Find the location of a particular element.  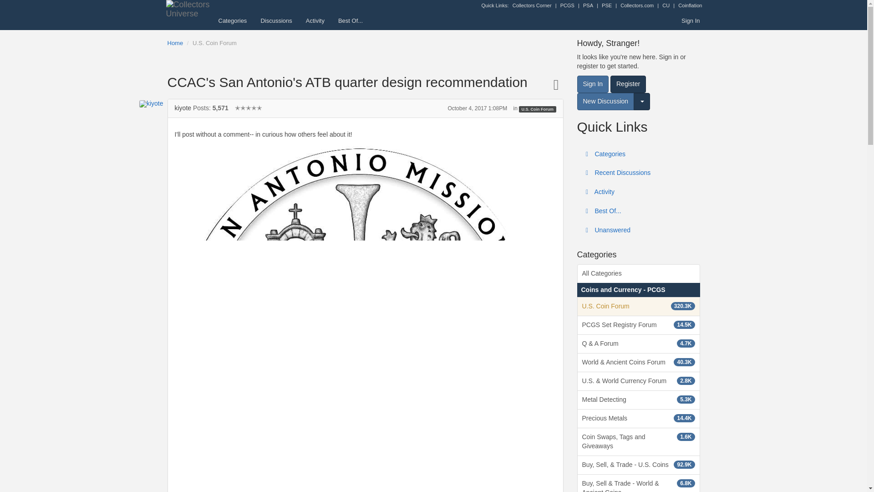

Sign In is located at coordinates (690, 20).